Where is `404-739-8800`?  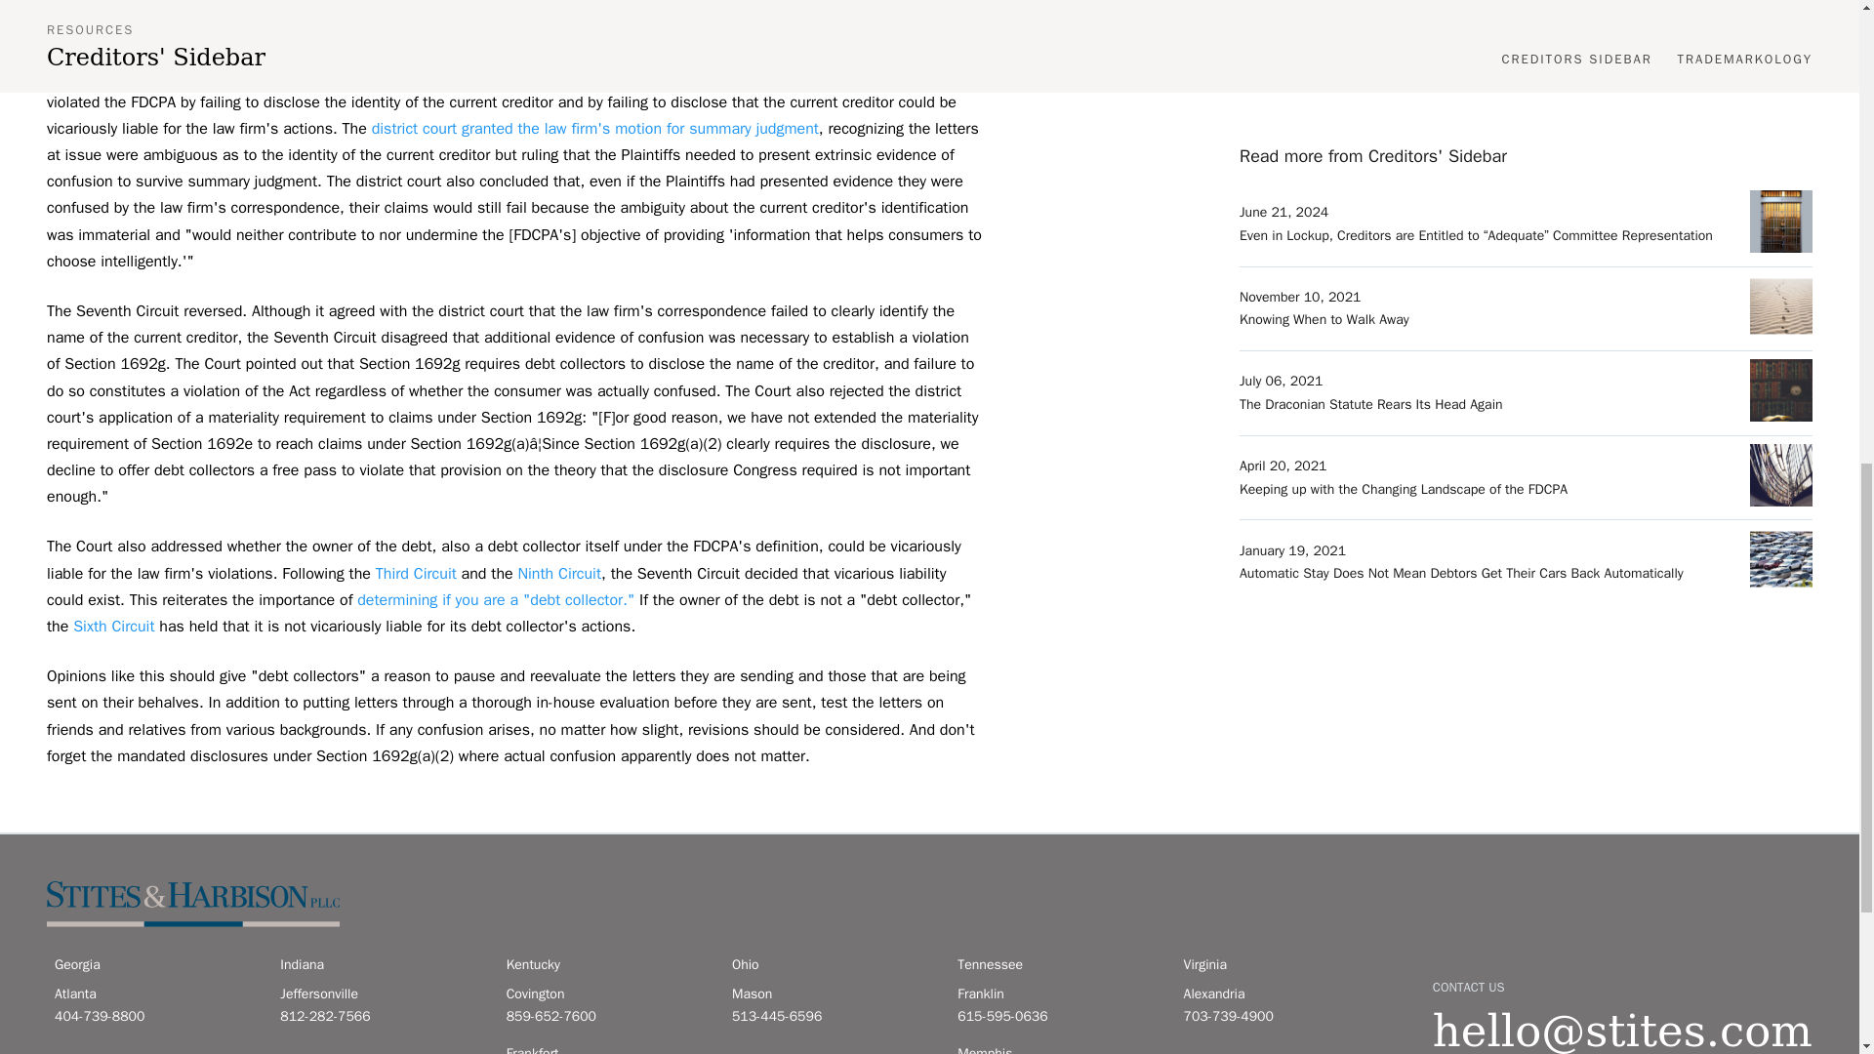
404-739-8800 is located at coordinates (155, 1017).